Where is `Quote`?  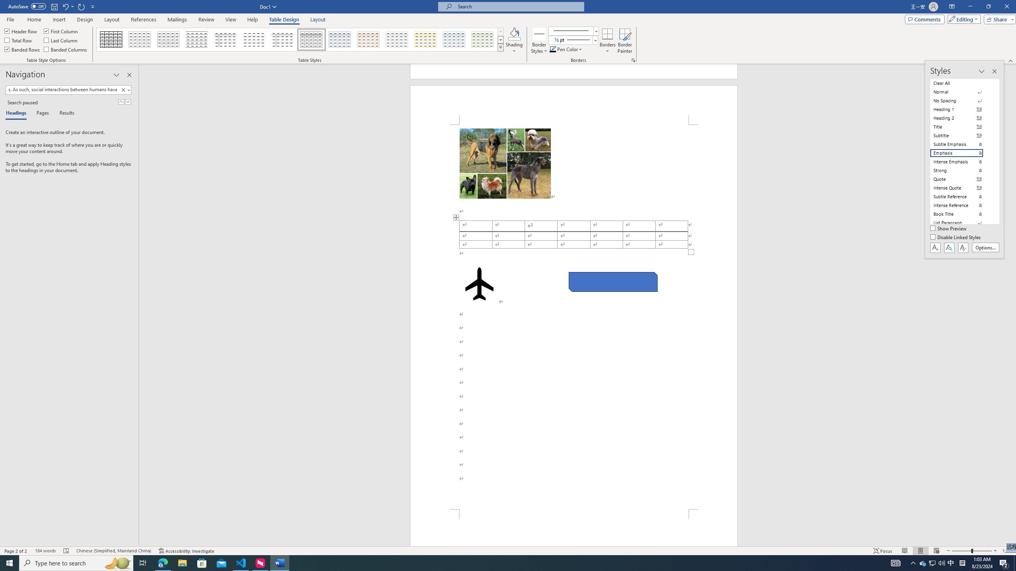
Quote is located at coordinates (961, 179).